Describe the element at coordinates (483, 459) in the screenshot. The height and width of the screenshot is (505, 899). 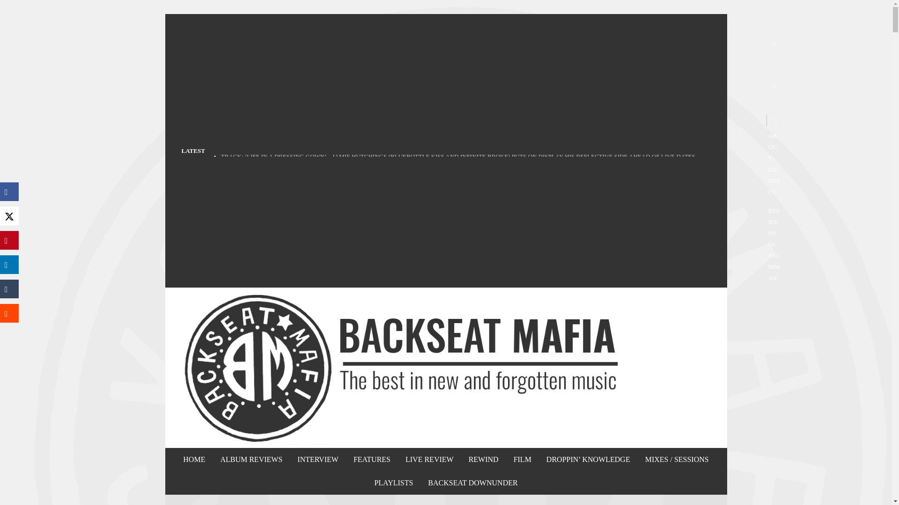
I see `REWIND` at that location.